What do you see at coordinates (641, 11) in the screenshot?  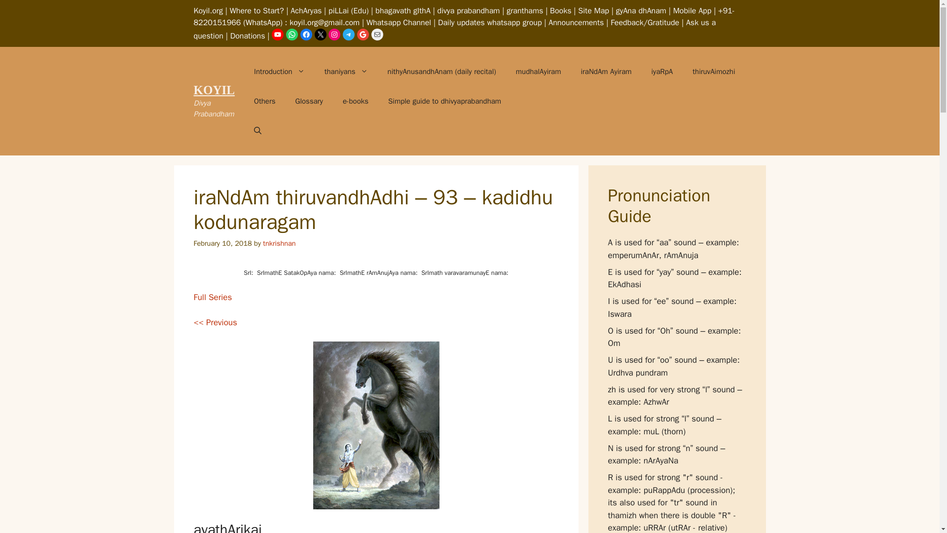 I see `gyAna dhAnam` at bounding box center [641, 11].